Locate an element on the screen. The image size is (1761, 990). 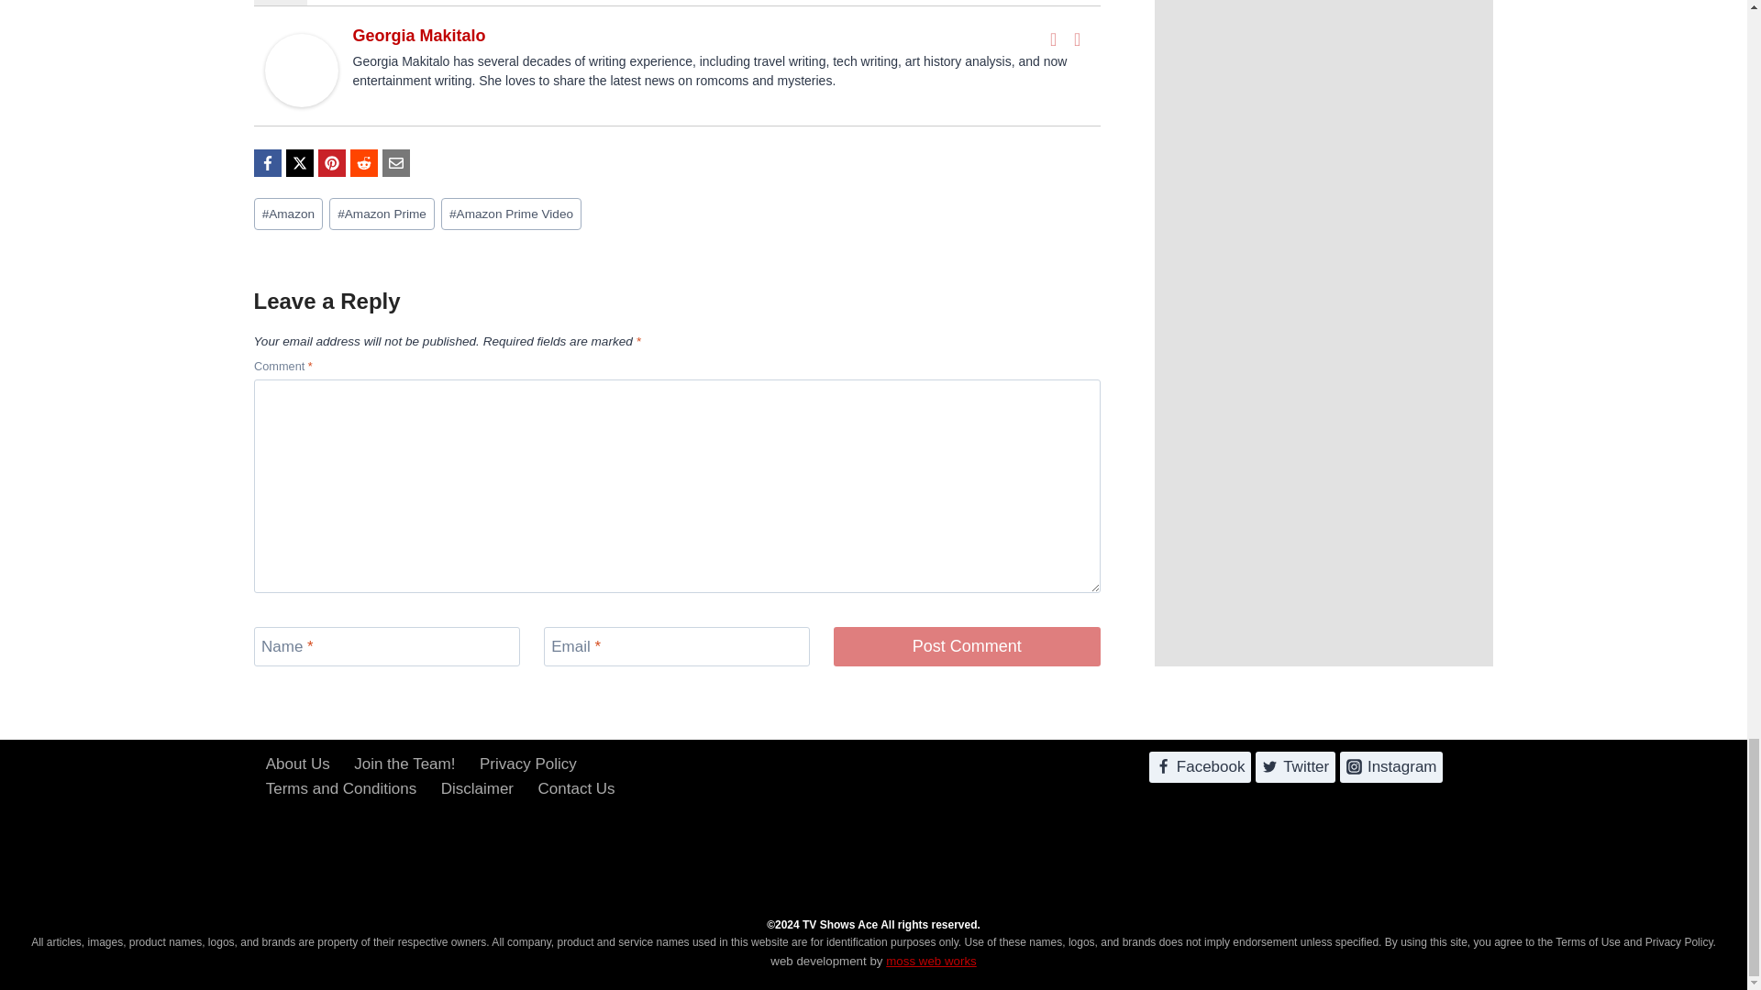
Amazon is located at coordinates (288, 214).